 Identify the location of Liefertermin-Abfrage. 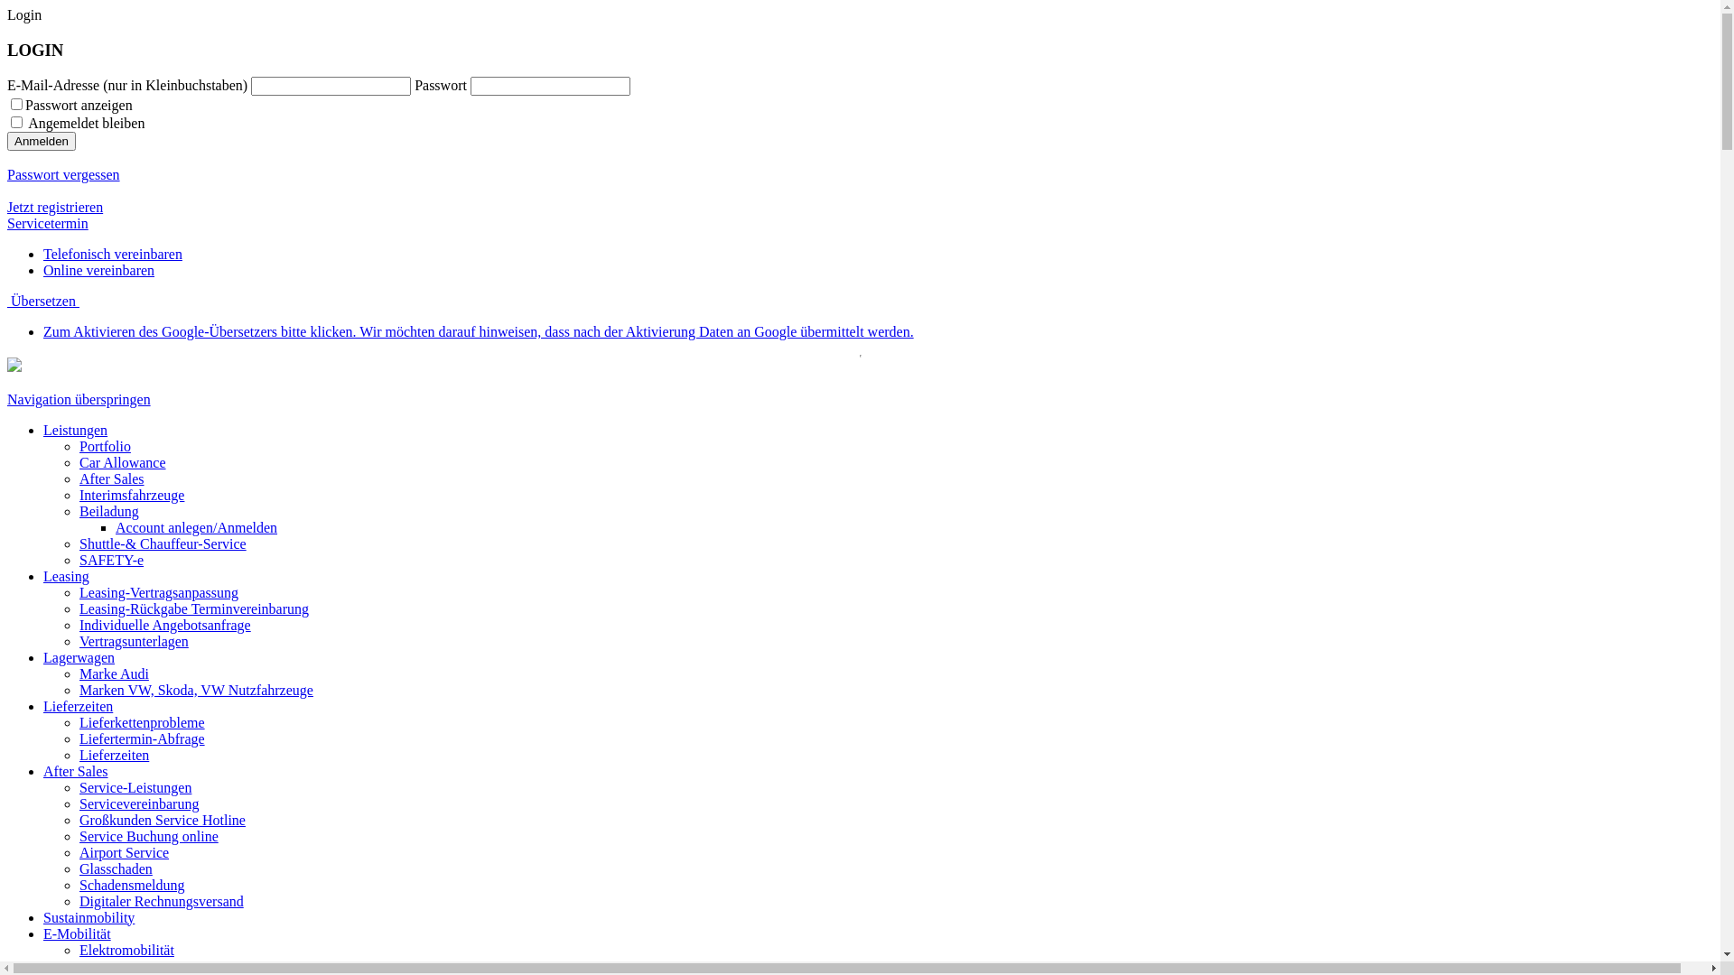
(143, 738).